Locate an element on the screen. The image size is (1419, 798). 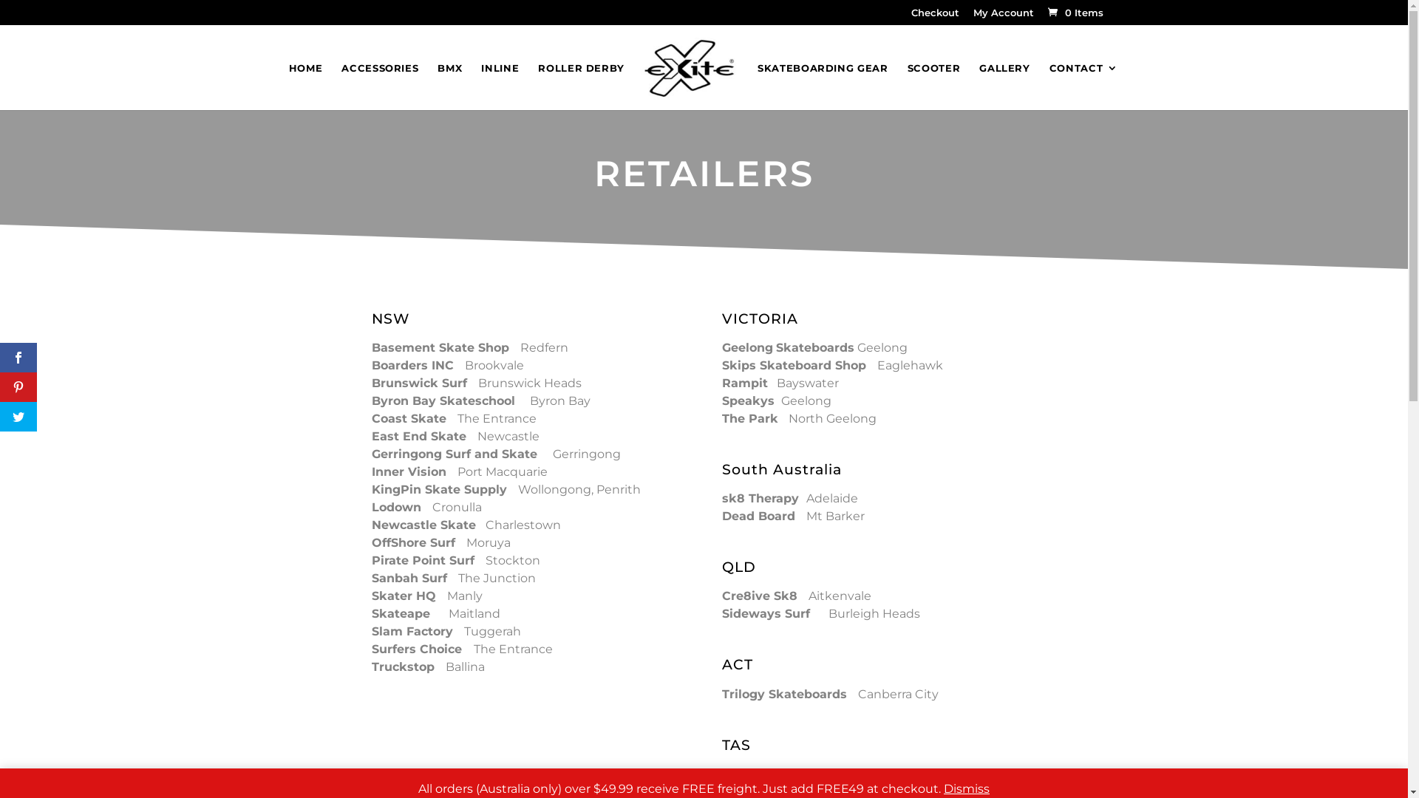
ACCESSORIES is located at coordinates (380, 86).